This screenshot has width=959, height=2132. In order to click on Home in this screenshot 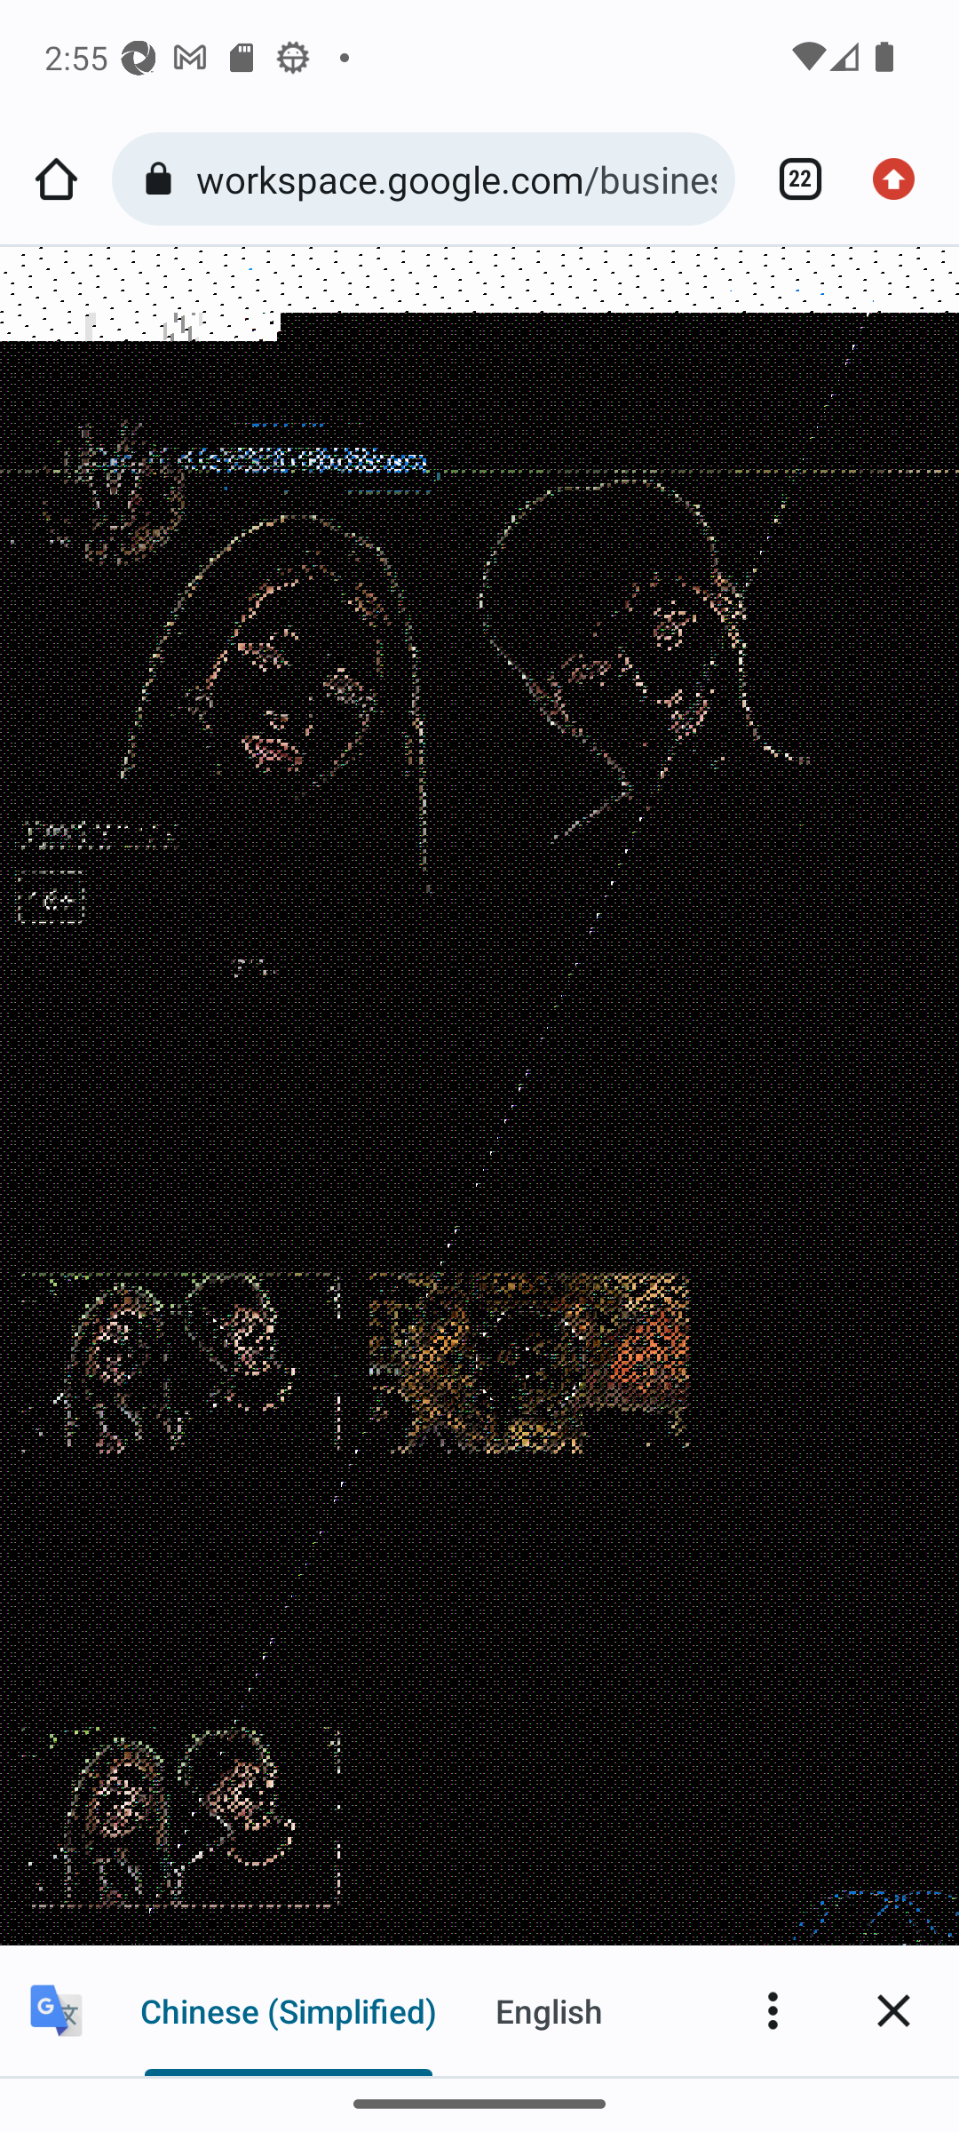, I will do `click(56, 179)`.